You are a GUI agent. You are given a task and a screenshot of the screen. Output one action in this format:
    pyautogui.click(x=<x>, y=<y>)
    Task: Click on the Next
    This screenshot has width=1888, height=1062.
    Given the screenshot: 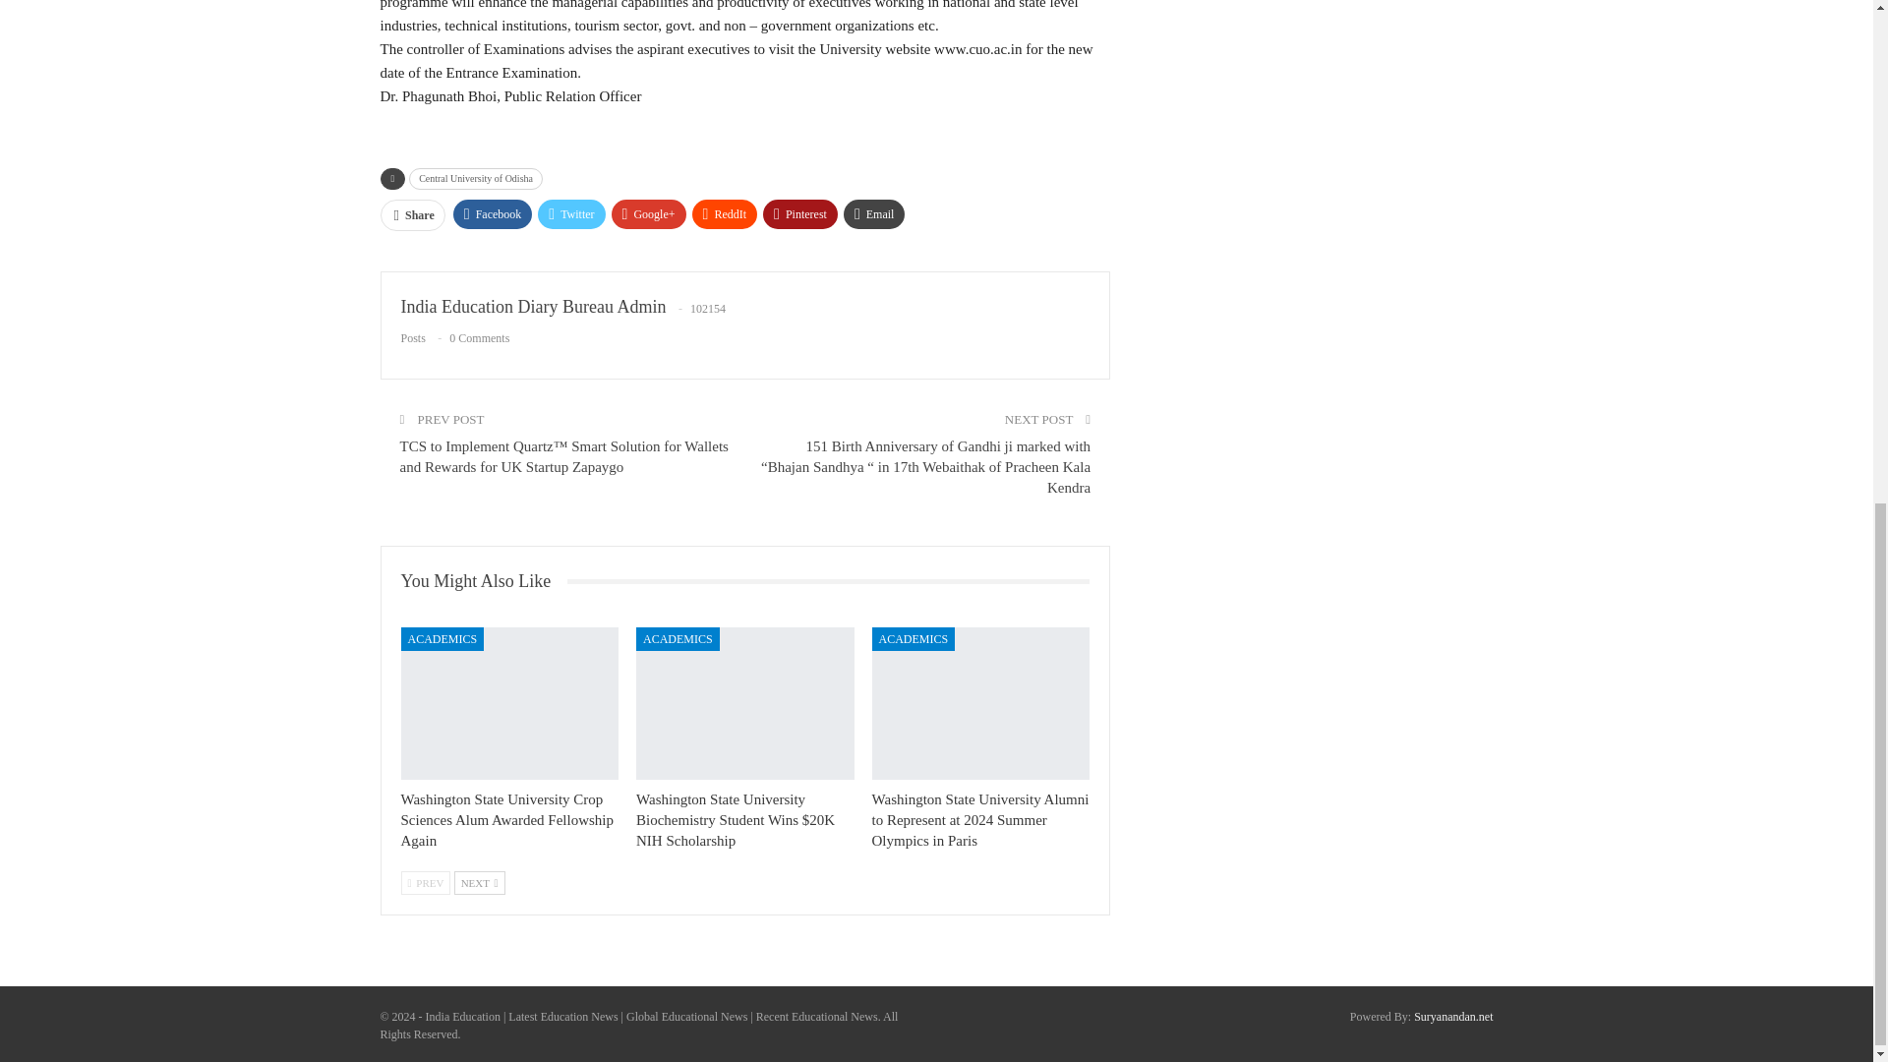 What is the action you would take?
    pyautogui.click(x=480, y=883)
    